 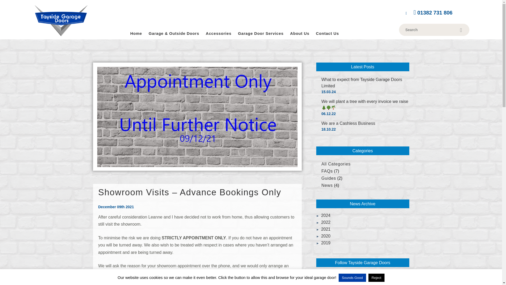 What do you see at coordinates (432, 12) in the screenshot?
I see `01382 731 806` at bounding box center [432, 12].